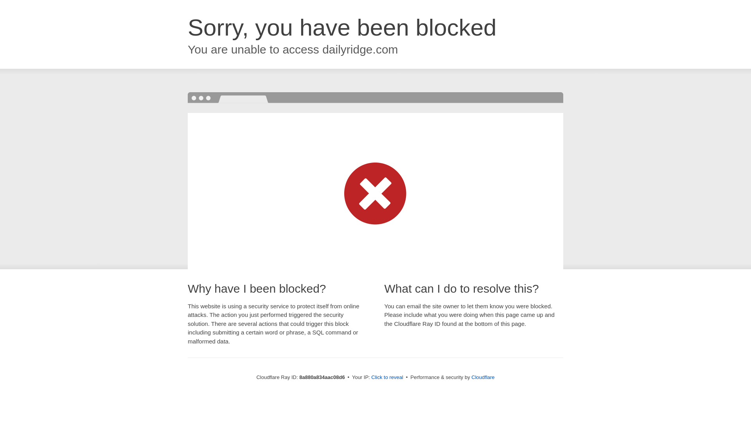 This screenshot has width=751, height=422. Describe the element at coordinates (483, 377) in the screenshot. I see `Cloudflare` at that location.